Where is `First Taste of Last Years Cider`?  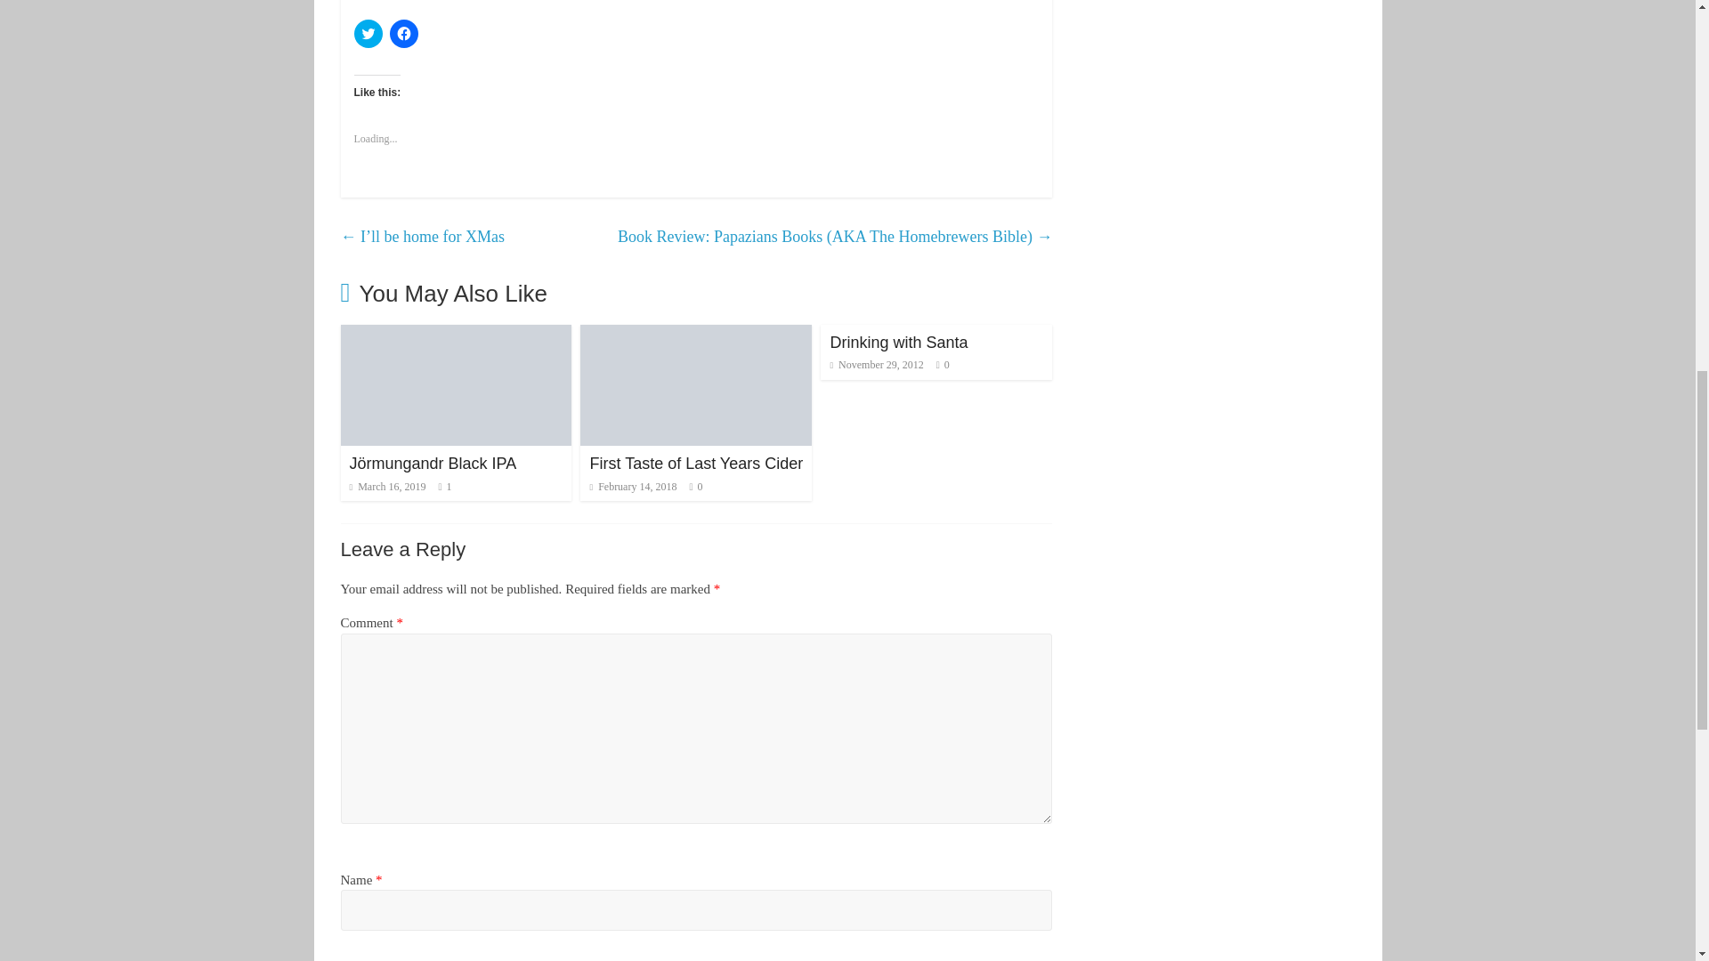 First Taste of Last Years Cider is located at coordinates (696, 463).